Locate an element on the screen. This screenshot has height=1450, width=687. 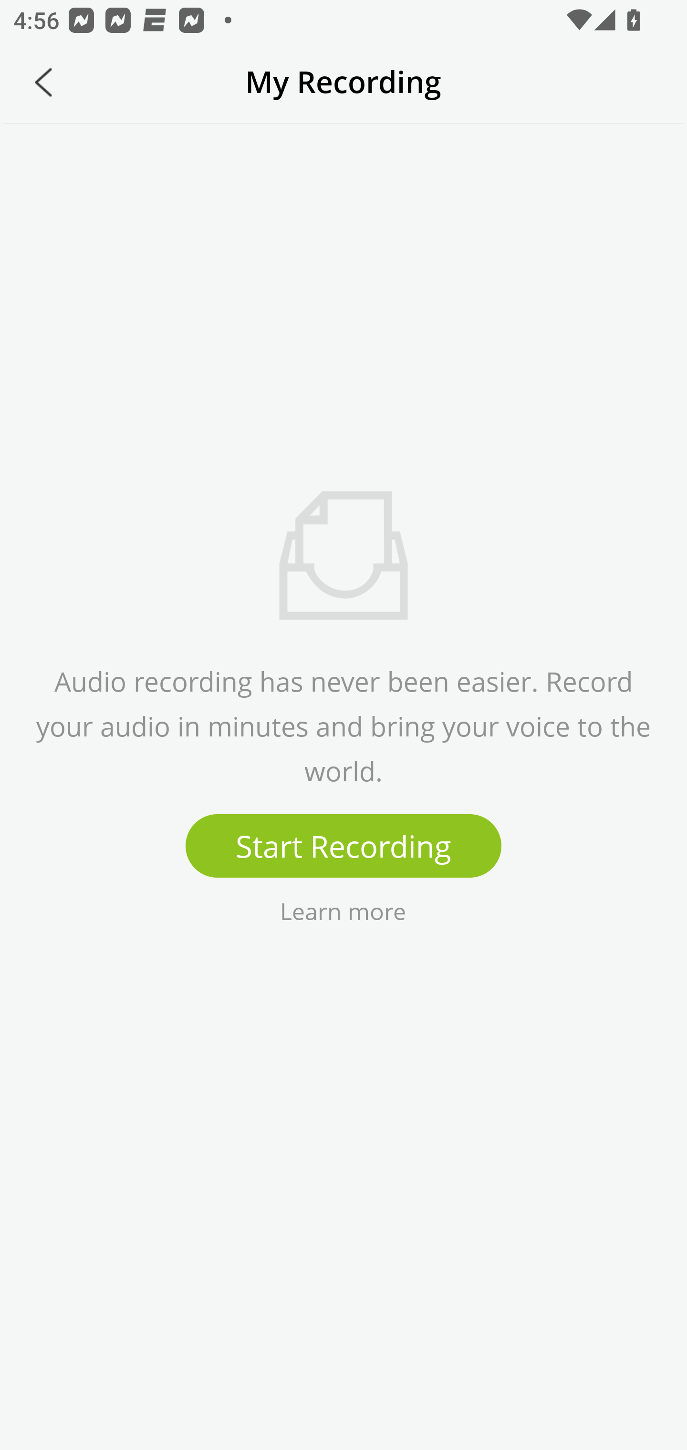
Learn more is located at coordinates (343, 910).